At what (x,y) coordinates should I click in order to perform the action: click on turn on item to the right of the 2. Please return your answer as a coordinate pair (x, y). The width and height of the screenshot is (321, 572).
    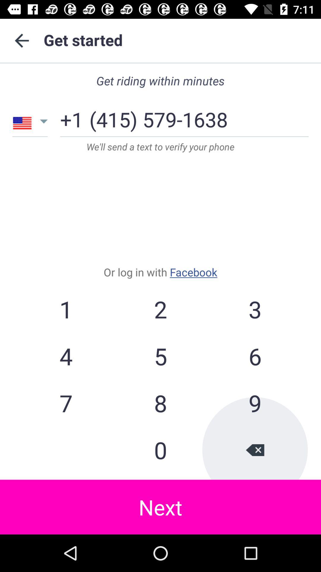
    Looking at the image, I should click on (255, 356).